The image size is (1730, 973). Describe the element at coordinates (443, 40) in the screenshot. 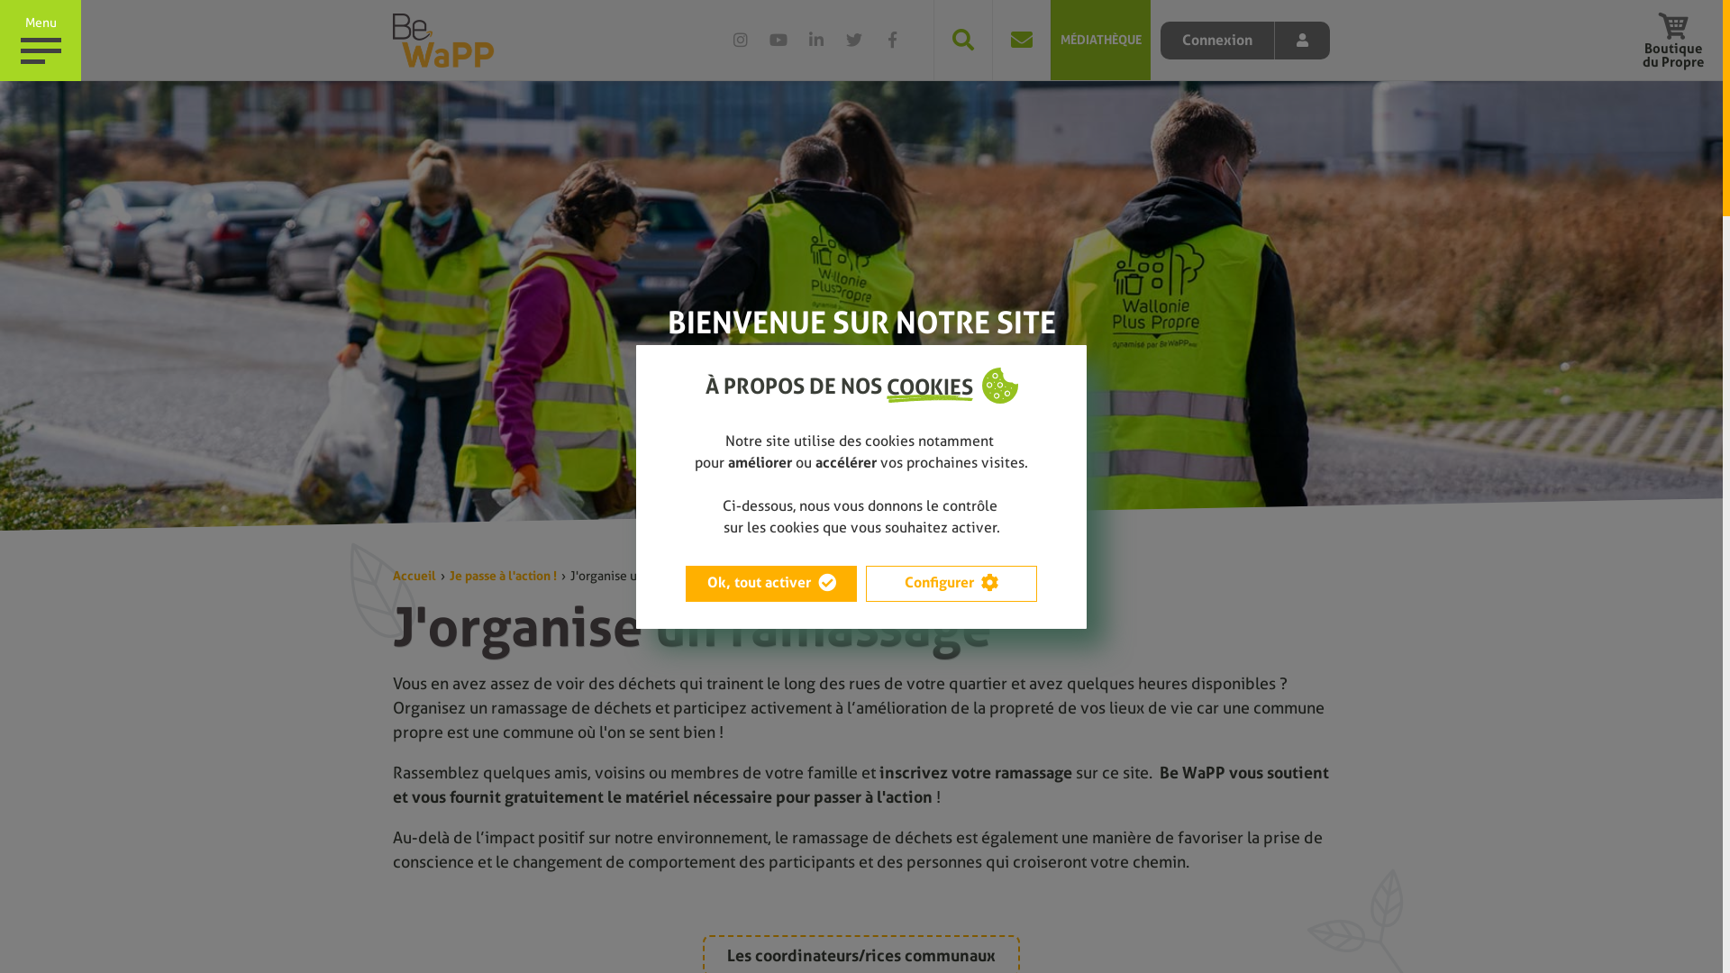

I see `Be WaPP` at that location.